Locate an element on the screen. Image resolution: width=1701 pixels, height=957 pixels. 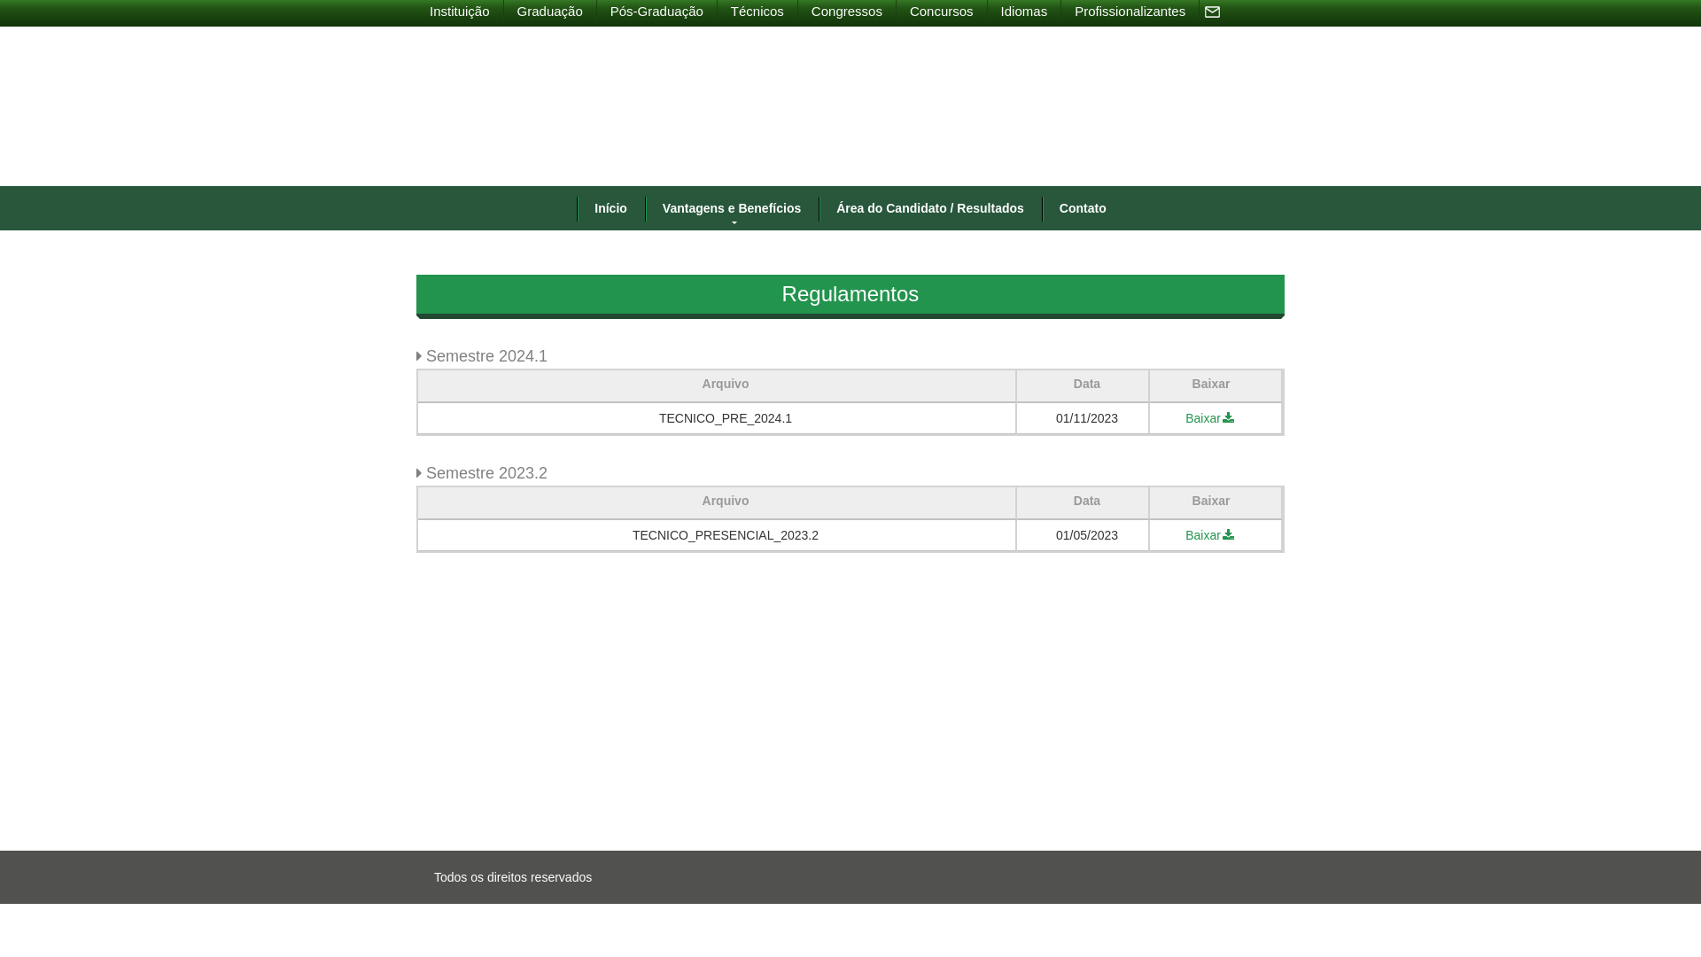
Concursos is located at coordinates (943, 11).